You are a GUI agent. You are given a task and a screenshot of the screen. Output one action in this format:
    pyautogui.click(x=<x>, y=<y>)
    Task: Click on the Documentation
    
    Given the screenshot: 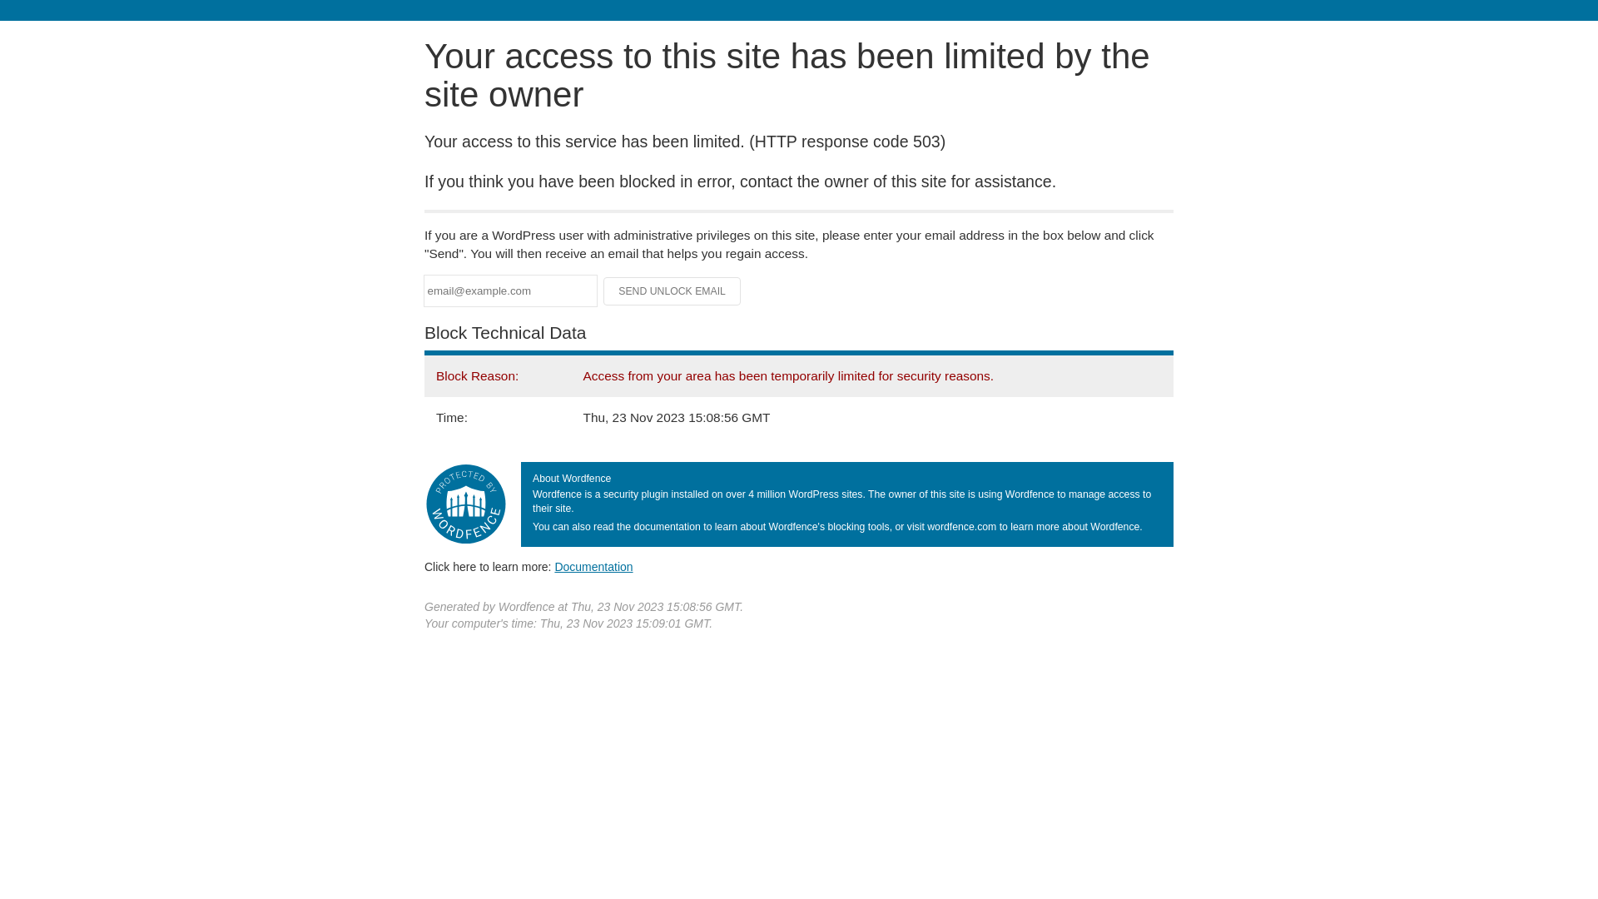 What is the action you would take?
    pyautogui.click(x=593, y=567)
    